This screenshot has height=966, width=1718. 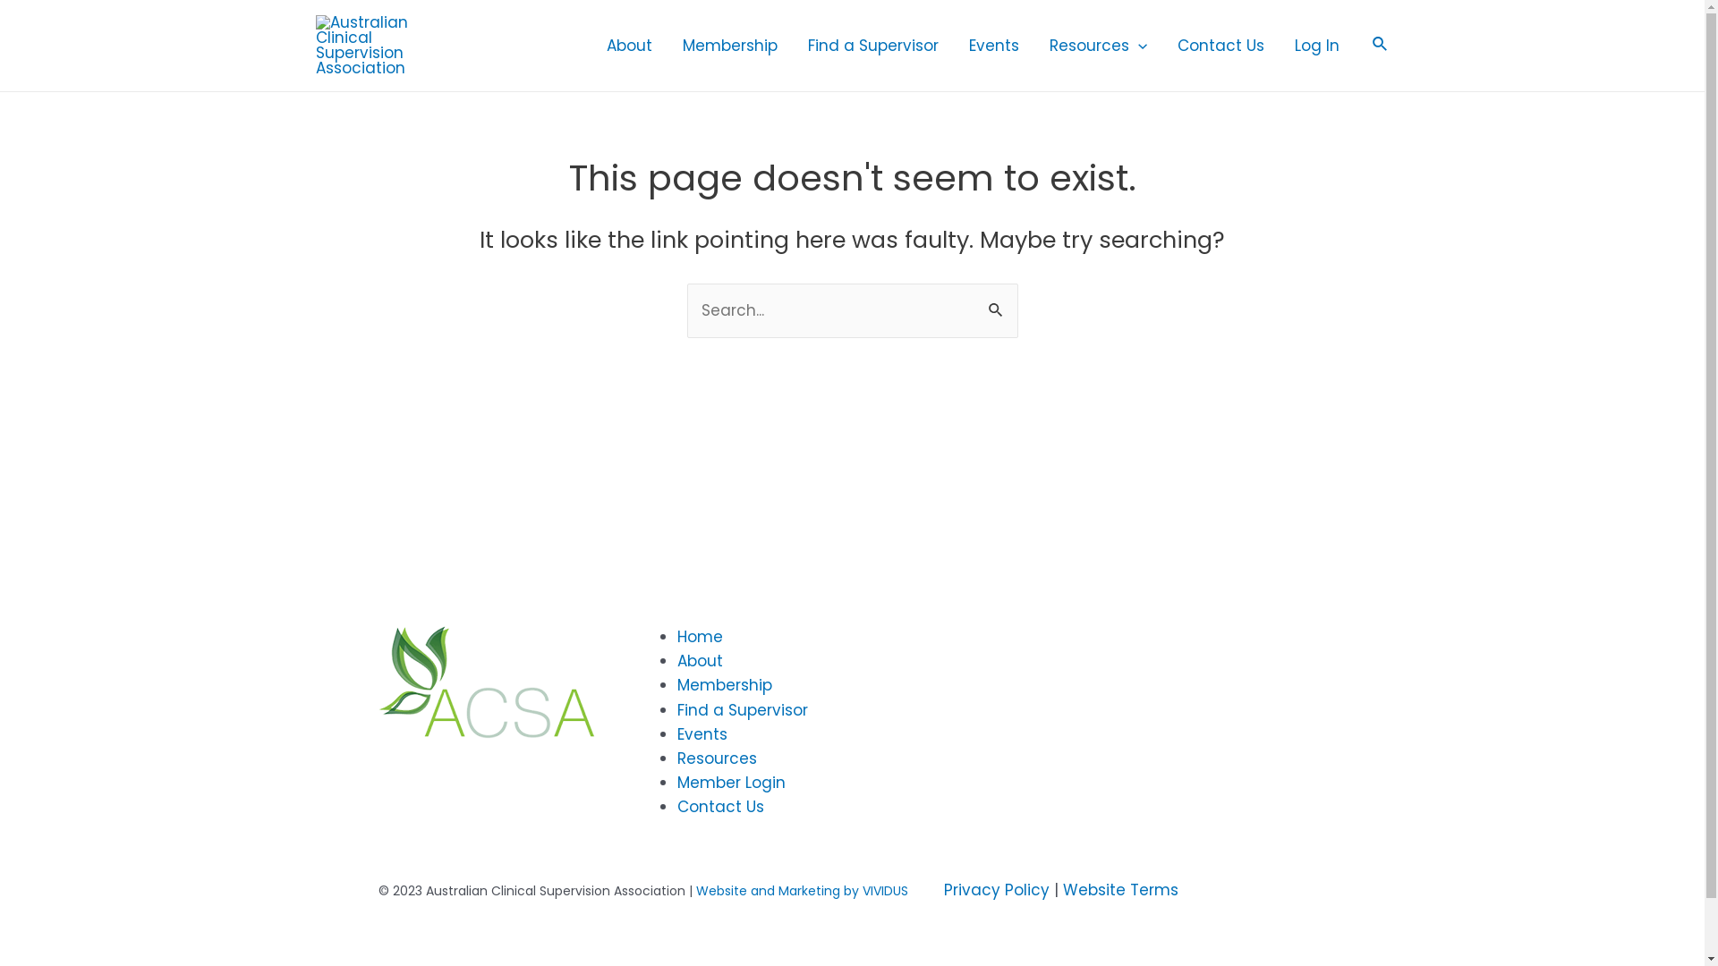 What do you see at coordinates (630, 46) in the screenshot?
I see `About` at bounding box center [630, 46].